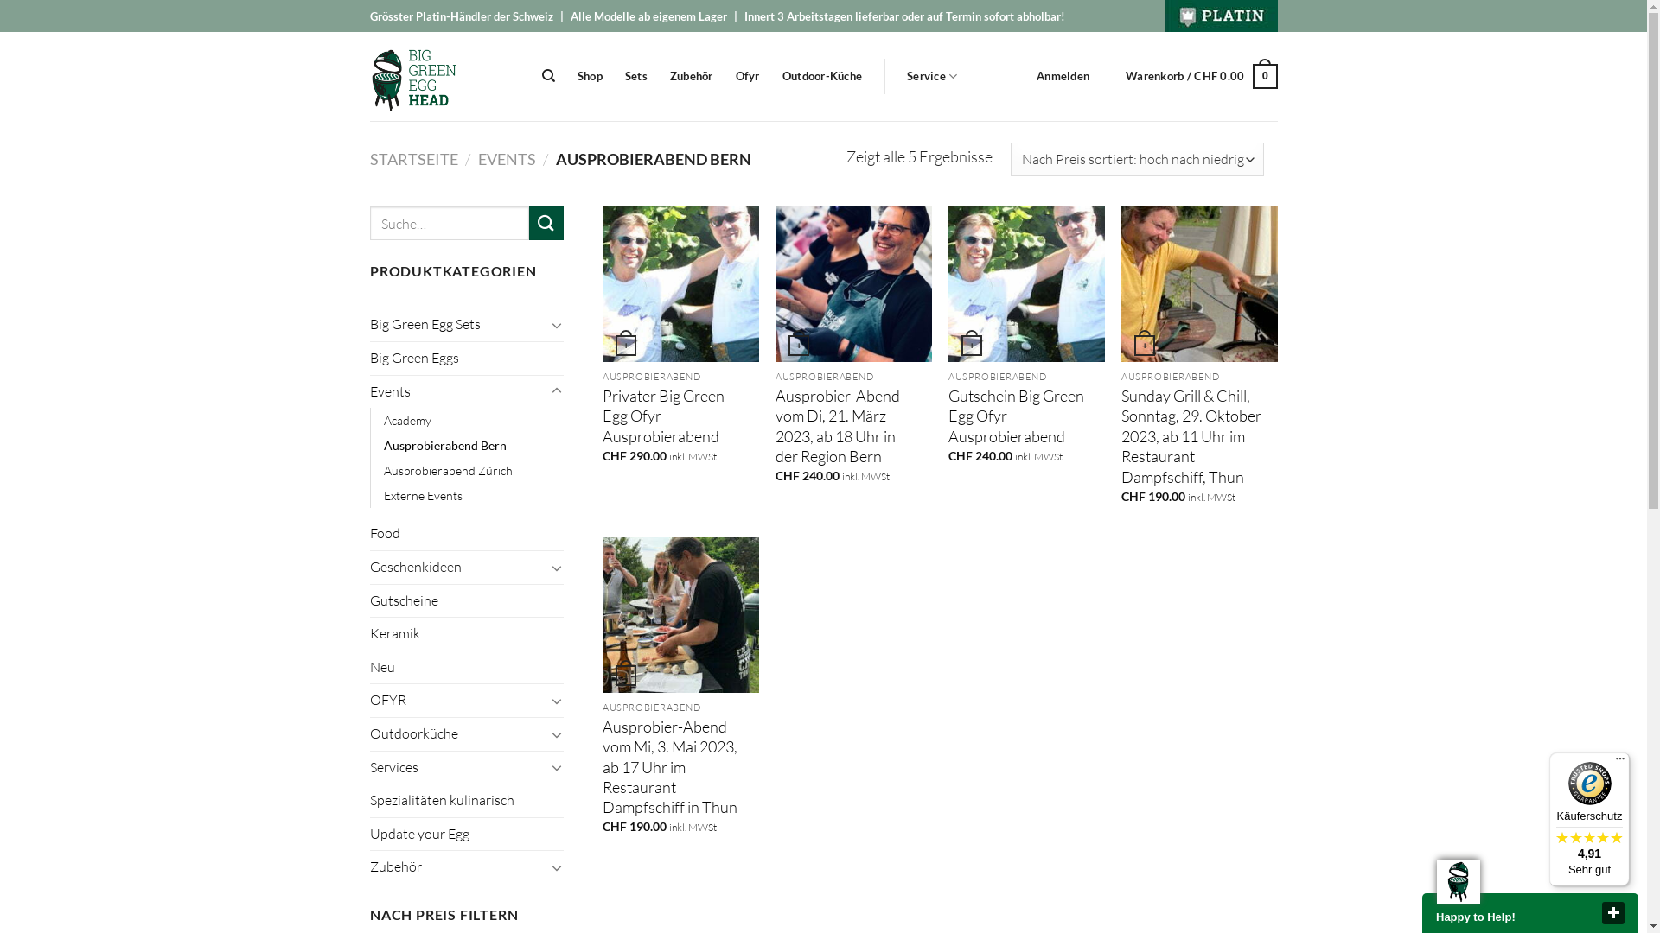 This screenshot has height=933, width=1660. What do you see at coordinates (467, 634) in the screenshot?
I see `Keramik` at bounding box center [467, 634].